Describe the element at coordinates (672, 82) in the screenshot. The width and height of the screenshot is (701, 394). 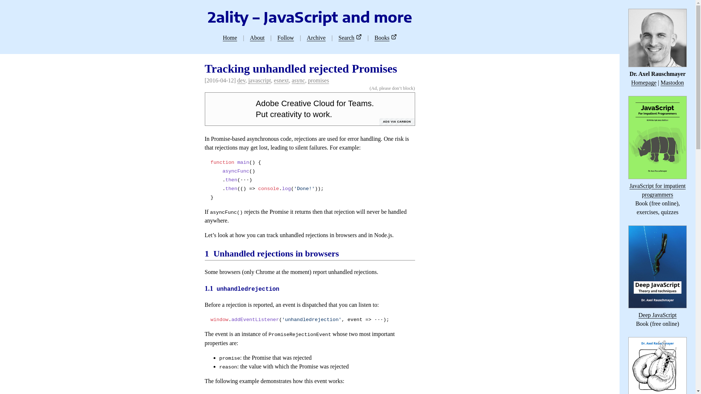
I see `Mastodon` at that location.